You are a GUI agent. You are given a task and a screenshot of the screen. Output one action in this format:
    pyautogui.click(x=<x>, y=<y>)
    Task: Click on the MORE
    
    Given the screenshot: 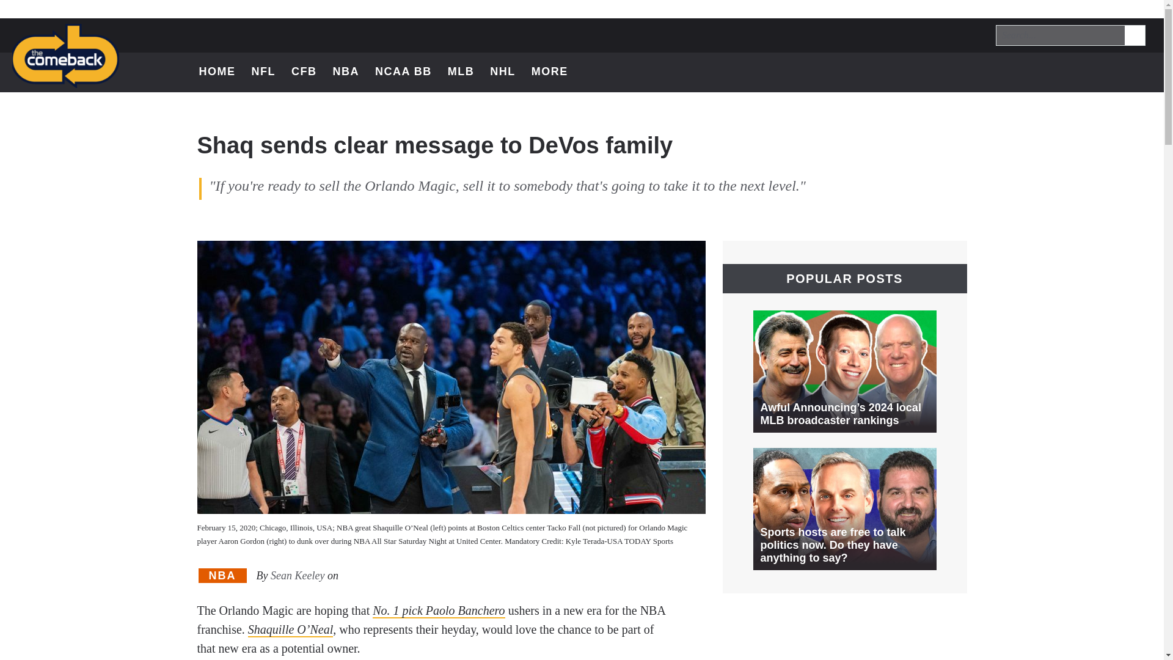 What is the action you would take?
    pyautogui.click(x=1045, y=72)
    